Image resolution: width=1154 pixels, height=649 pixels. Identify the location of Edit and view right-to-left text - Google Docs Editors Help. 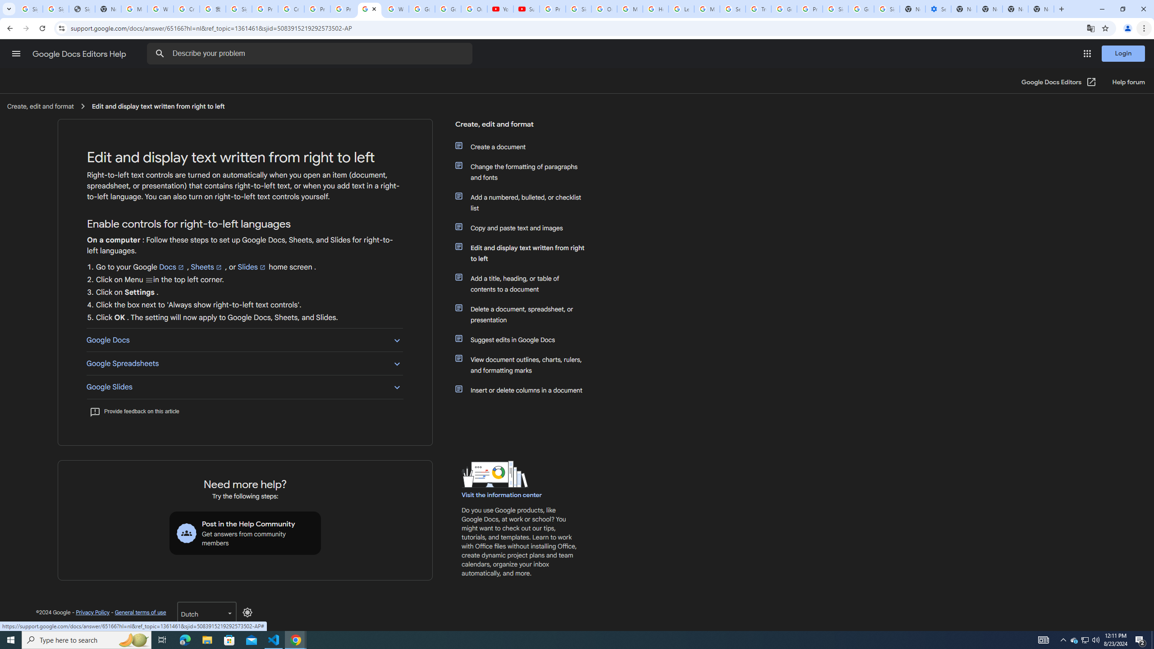
(369, 9).